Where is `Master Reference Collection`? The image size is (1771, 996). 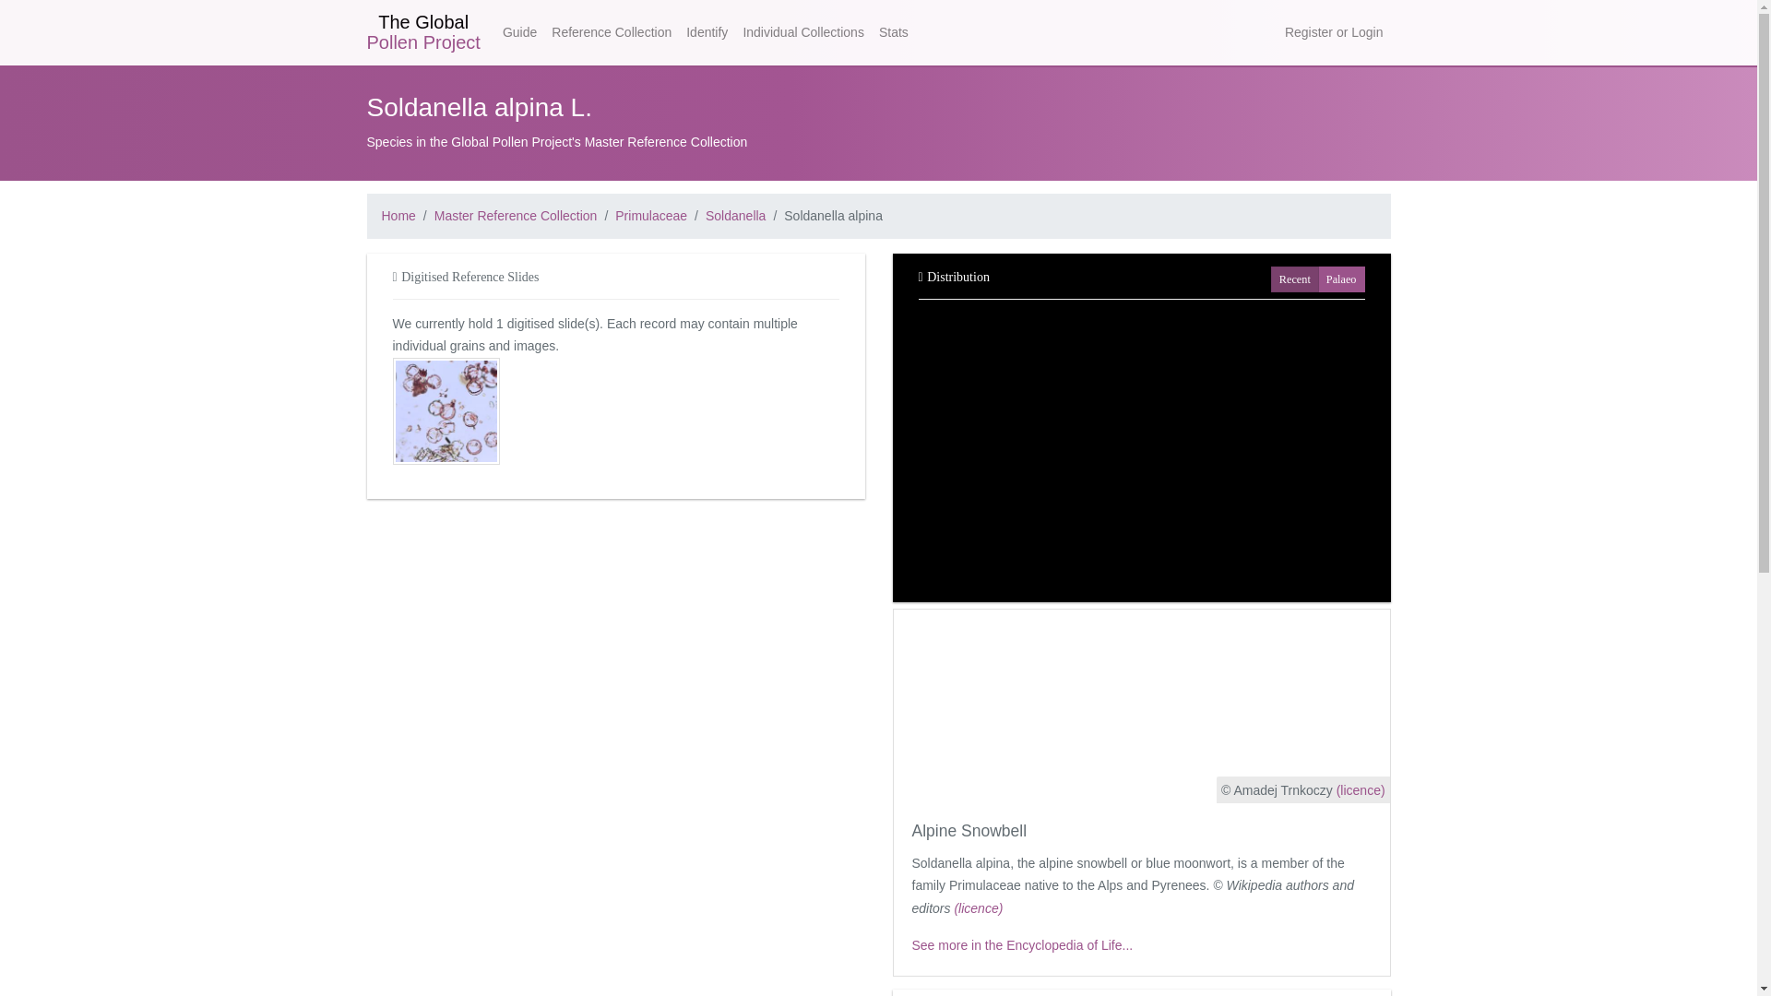 Master Reference Collection is located at coordinates (516, 216).